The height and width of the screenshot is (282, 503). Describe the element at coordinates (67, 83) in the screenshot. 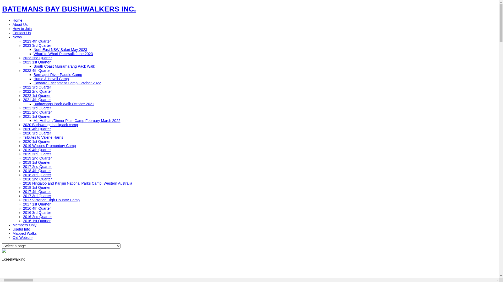

I see `Illawarra Escapment Camp October 2022` at that location.